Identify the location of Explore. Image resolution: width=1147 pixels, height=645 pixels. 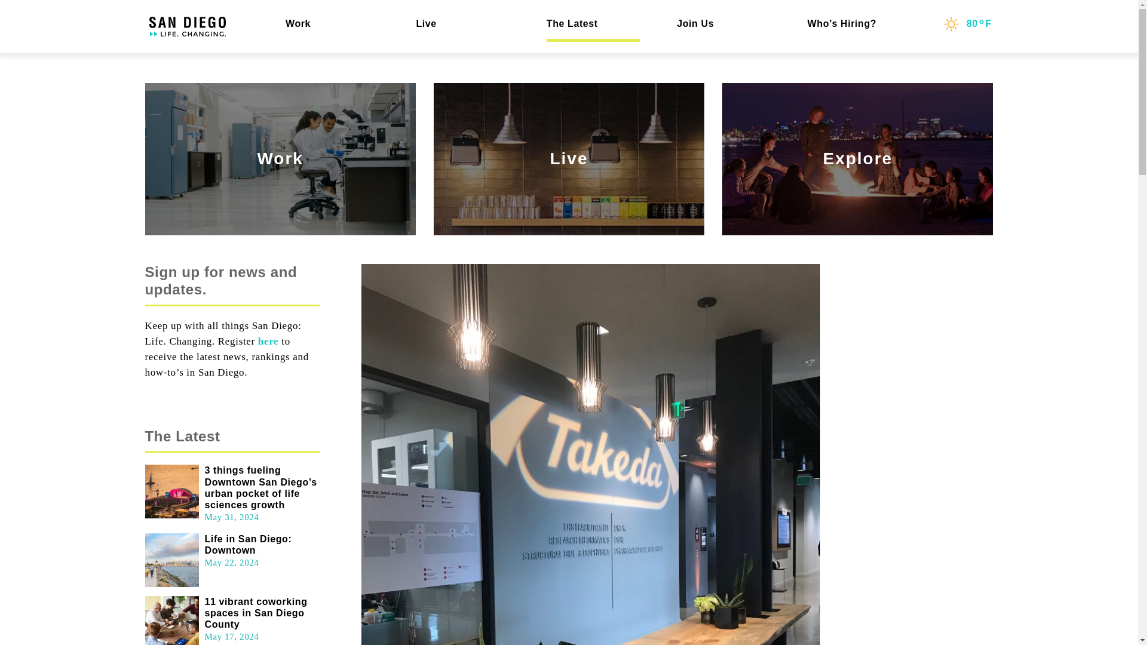
(858, 159).